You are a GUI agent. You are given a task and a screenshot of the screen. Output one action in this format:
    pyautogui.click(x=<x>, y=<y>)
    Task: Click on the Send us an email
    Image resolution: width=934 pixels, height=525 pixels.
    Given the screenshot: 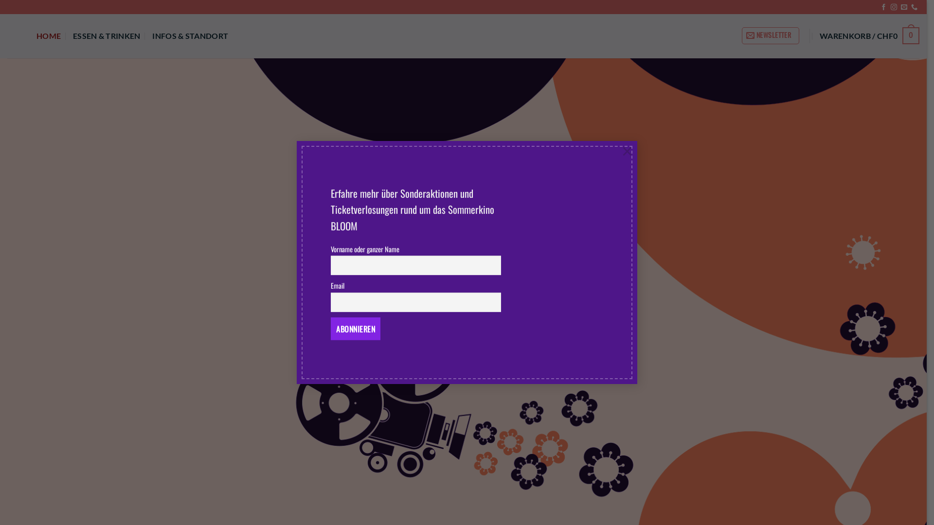 What is the action you would take?
    pyautogui.click(x=904, y=8)
    